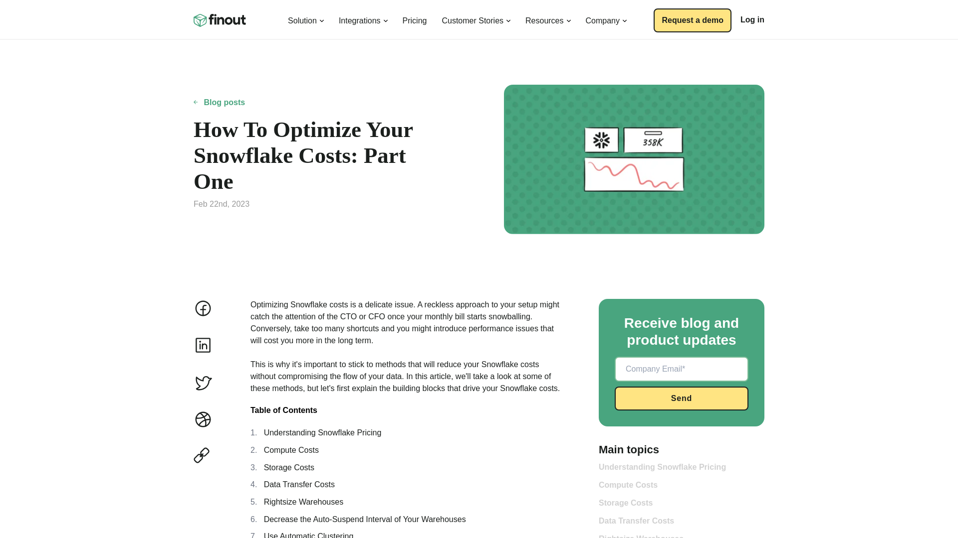 This screenshot has height=538, width=958. What do you see at coordinates (363, 19) in the screenshot?
I see `Integrations` at bounding box center [363, 19].